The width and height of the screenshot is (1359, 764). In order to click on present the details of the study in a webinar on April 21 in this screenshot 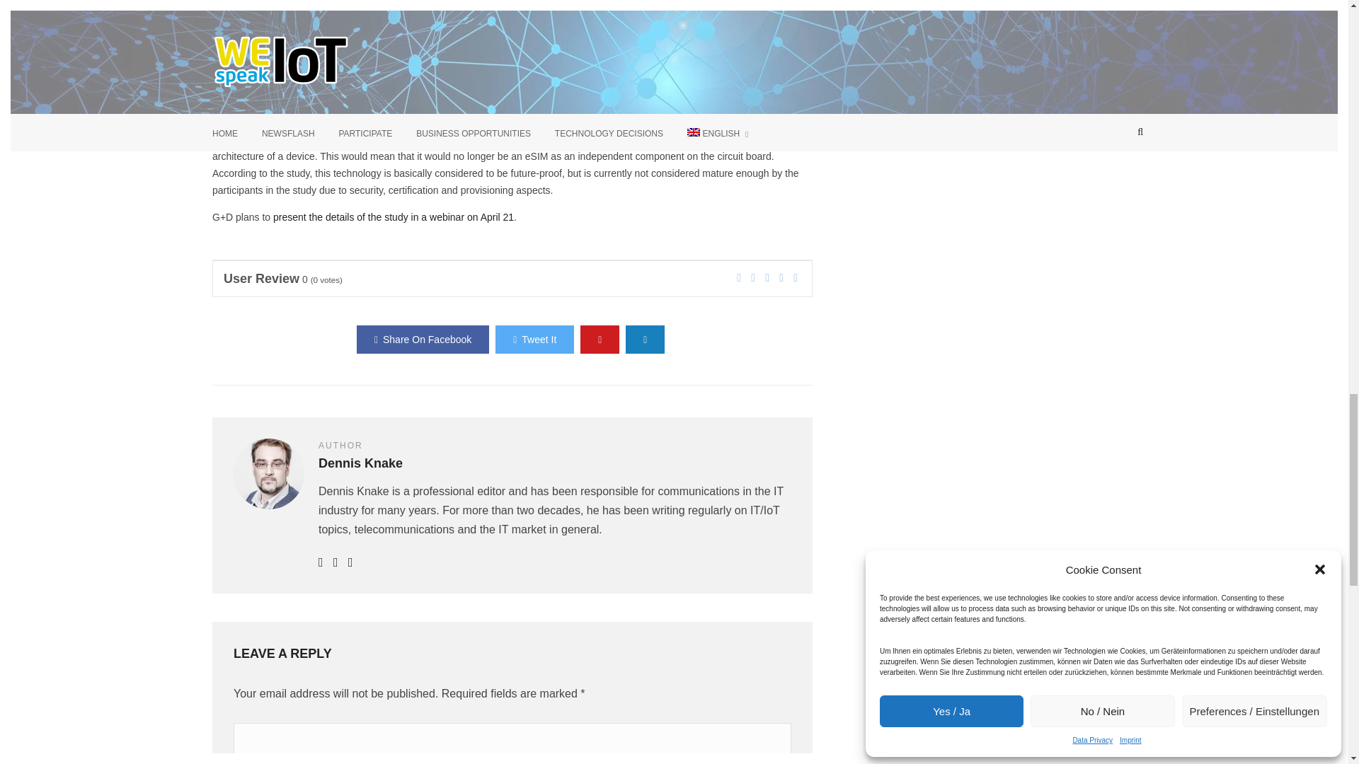, I will do `click(393, 217)`.